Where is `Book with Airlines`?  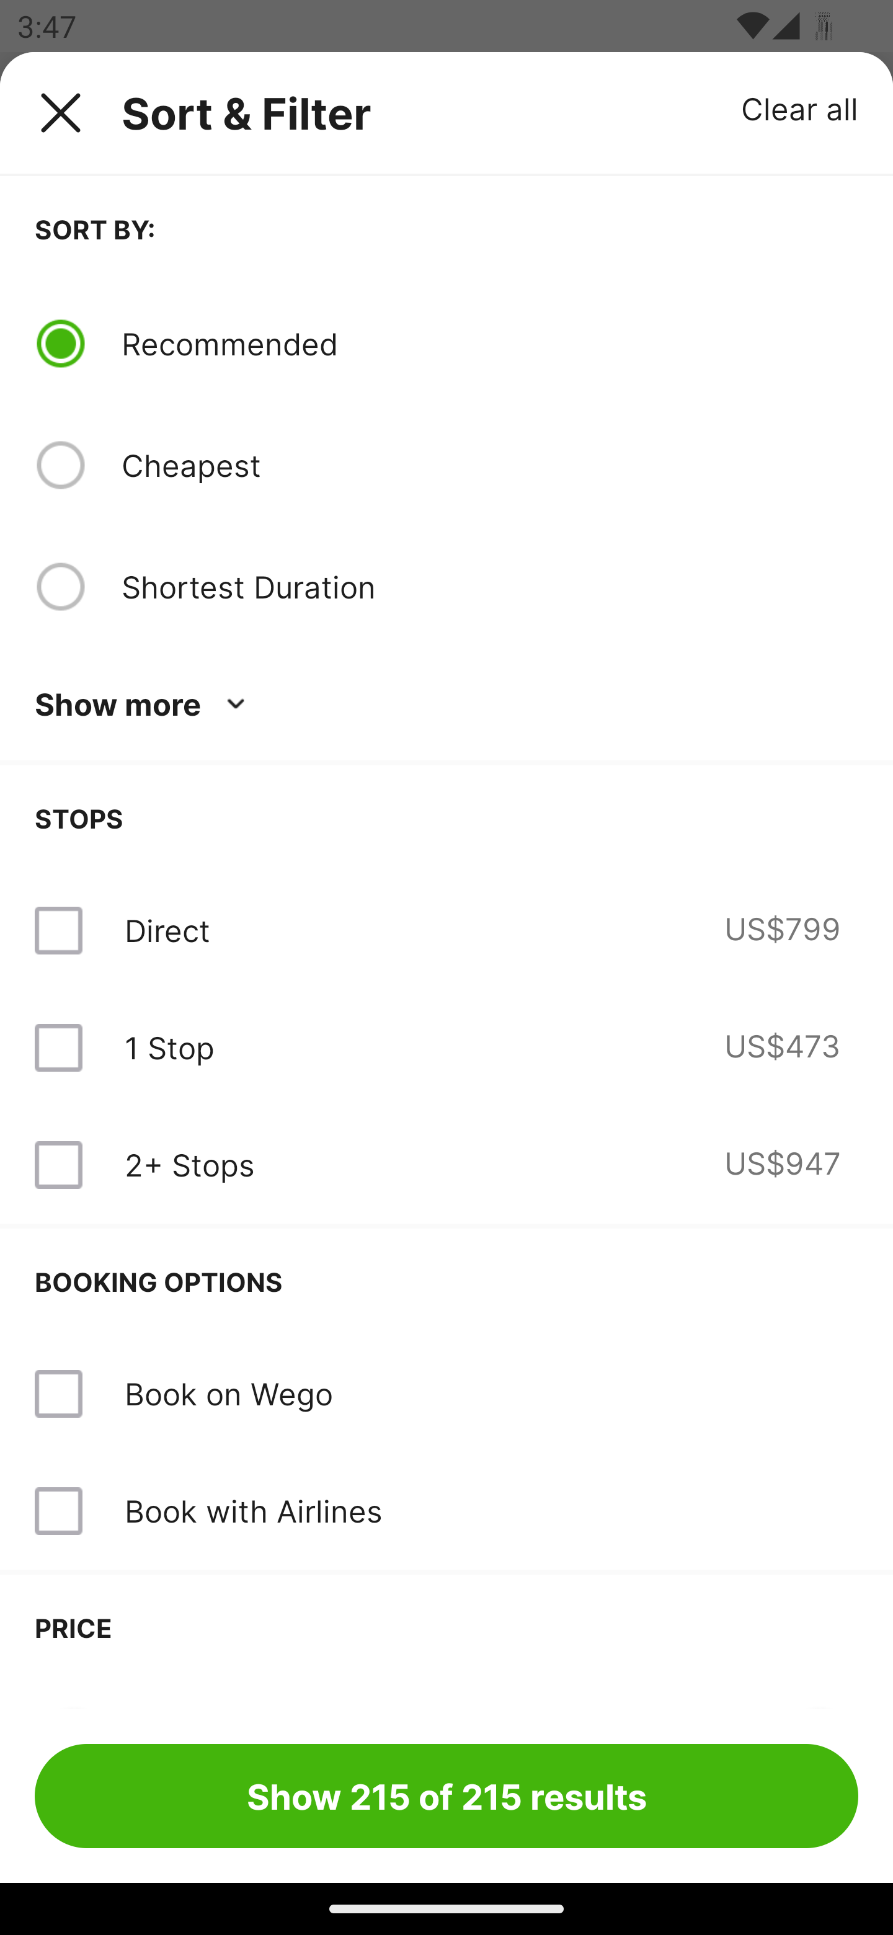 Book with Airlines is located at coordinates (446, 1511).